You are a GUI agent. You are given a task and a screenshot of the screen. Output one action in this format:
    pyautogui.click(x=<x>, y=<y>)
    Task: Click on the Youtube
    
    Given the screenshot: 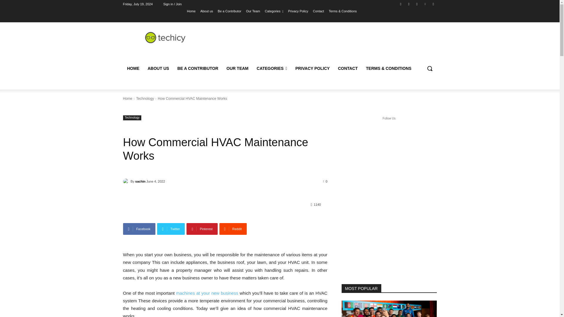 What is the action you would take?
    pyautogui.click(x=433, y=4)
    